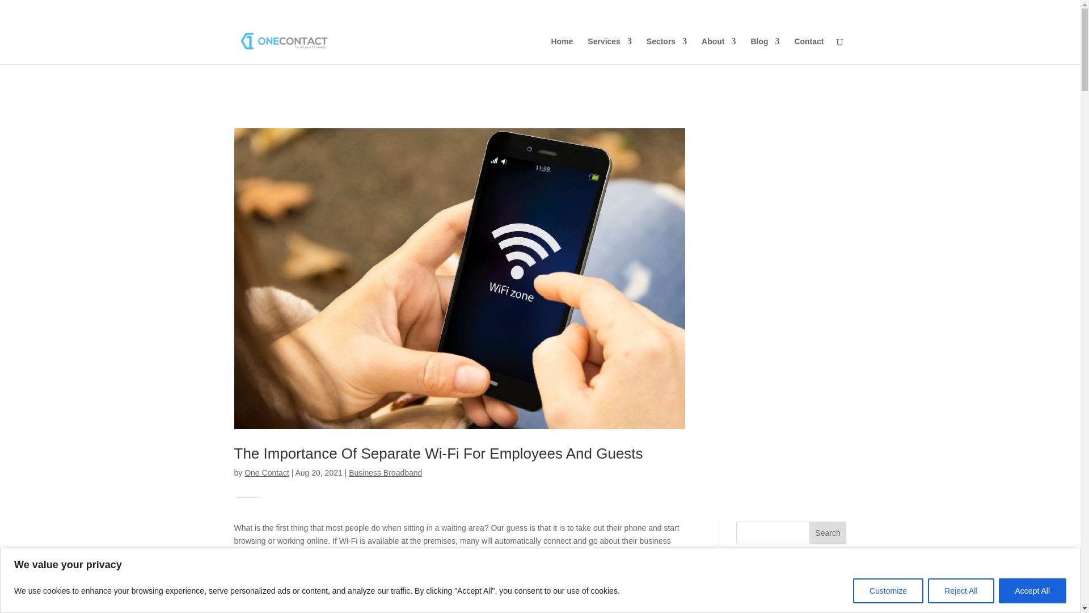 The width and height of the screenshot is (1089, 613). I want to click on Customize, so click(888, 590).